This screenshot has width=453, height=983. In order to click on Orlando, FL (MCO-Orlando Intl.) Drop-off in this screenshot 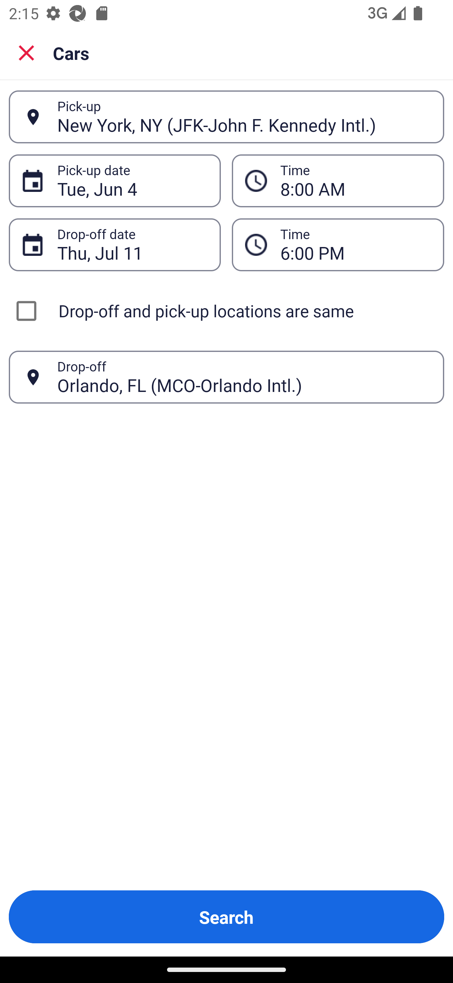, I will do `click(226, 377)`.